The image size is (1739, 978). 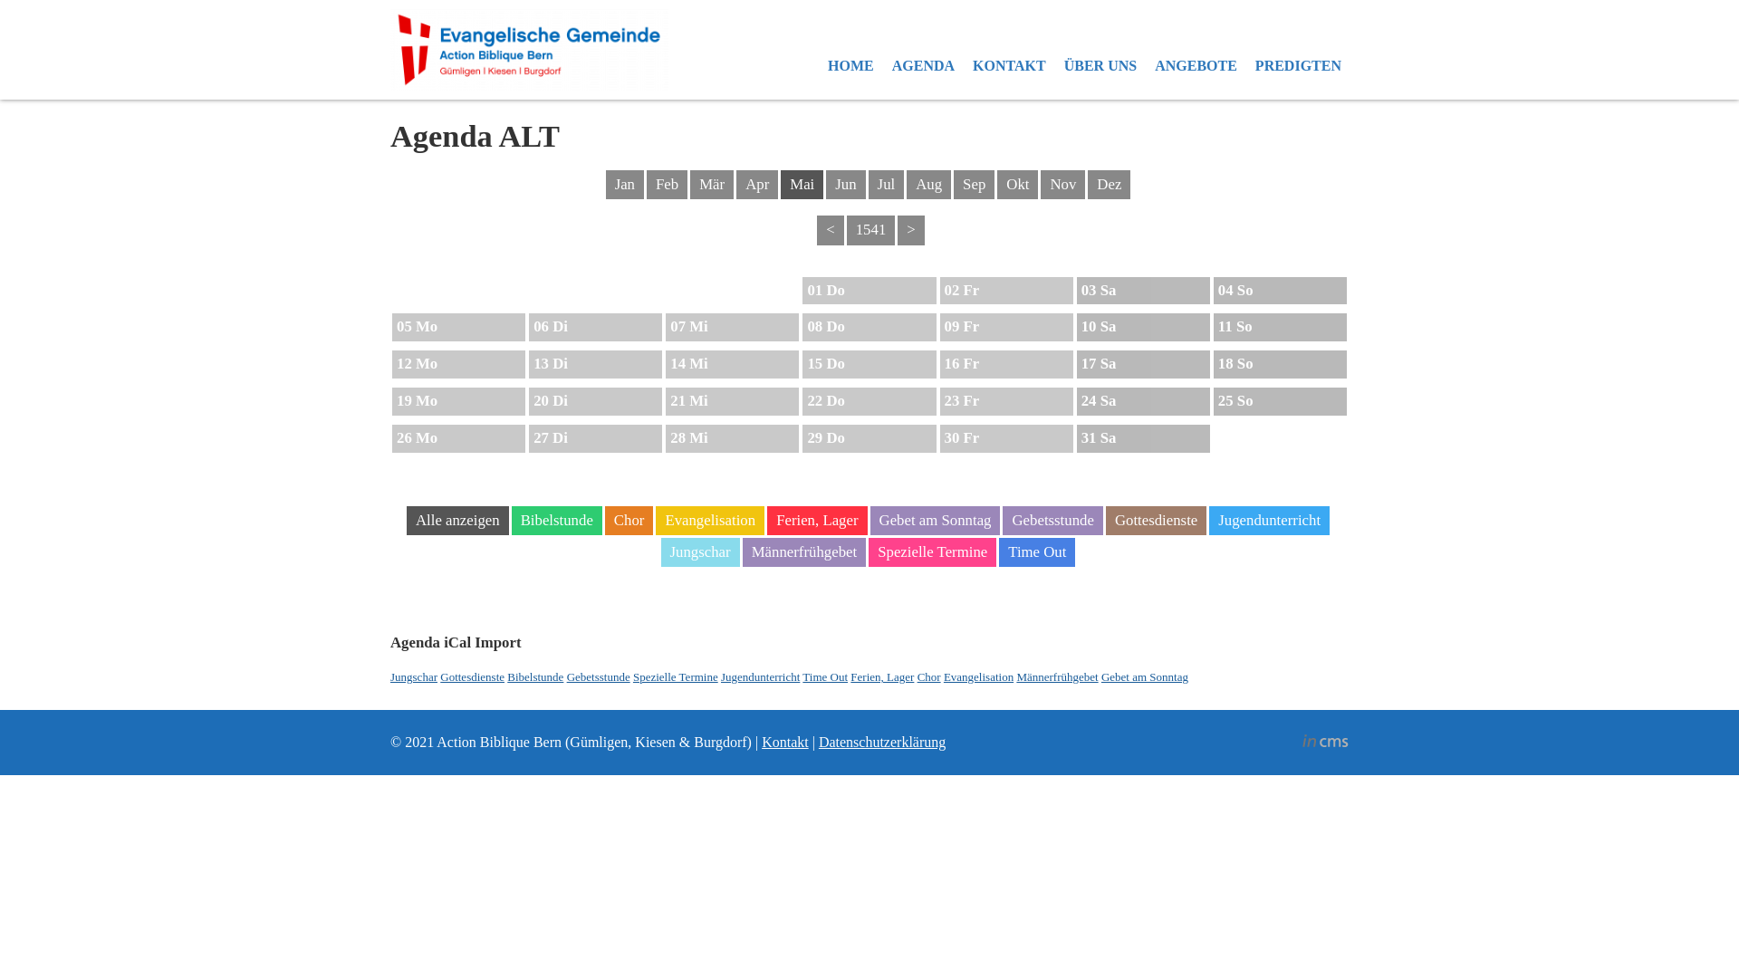 I want to click on Gottesdienste, so click(x=1156, y=521).